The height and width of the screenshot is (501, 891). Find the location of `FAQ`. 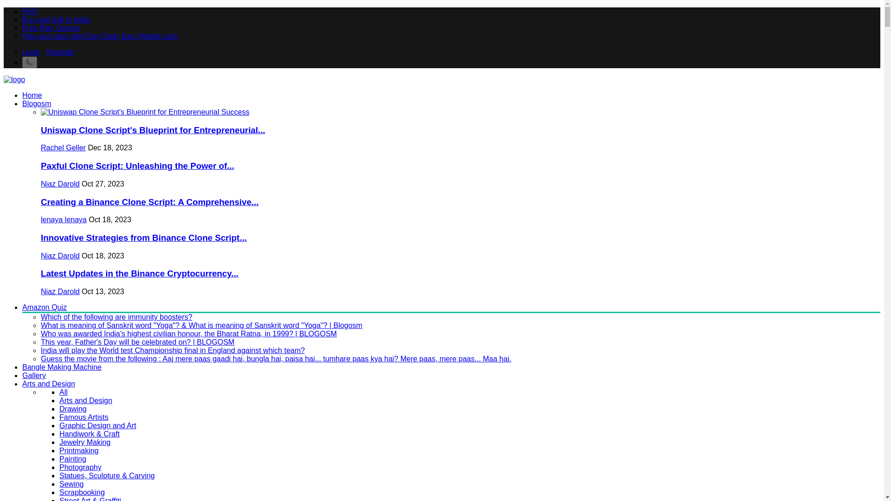

FAQ is located at coordinates (30, 11).